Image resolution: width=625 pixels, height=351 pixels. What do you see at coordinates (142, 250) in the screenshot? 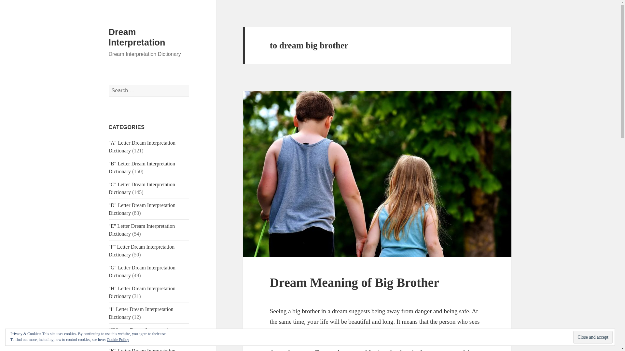
I see `"F" Letter Dream Interpretation Dictionary` at bounding box center [142, 250].